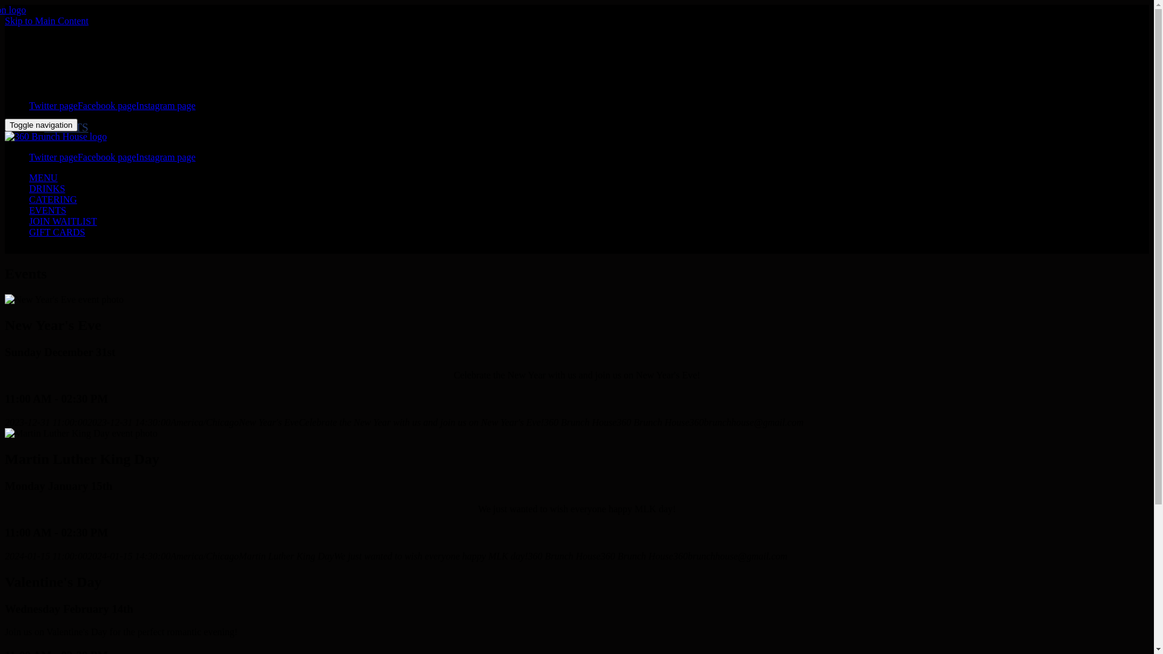 Image resolution: width=1163 pixels, height=654 pixels. Describe the element at coordinates (67, 127) in the screenshot. I see `EVENTS` at that location.